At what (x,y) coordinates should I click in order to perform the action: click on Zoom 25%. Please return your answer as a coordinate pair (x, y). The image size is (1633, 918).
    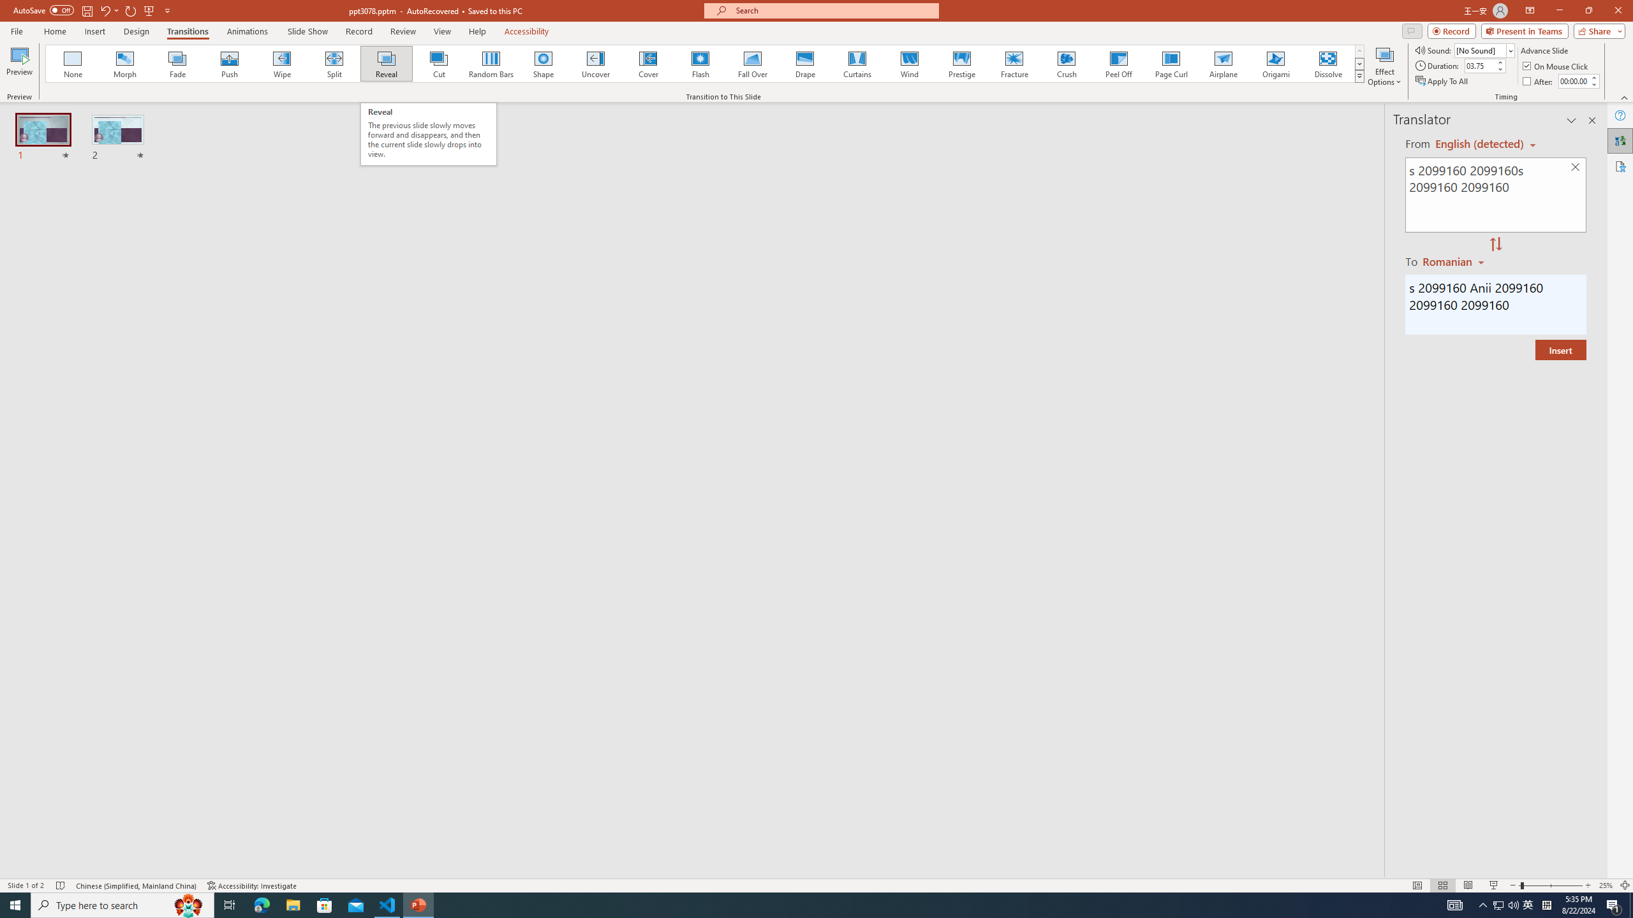
    Looking at the image, I should click on (1606, 885).